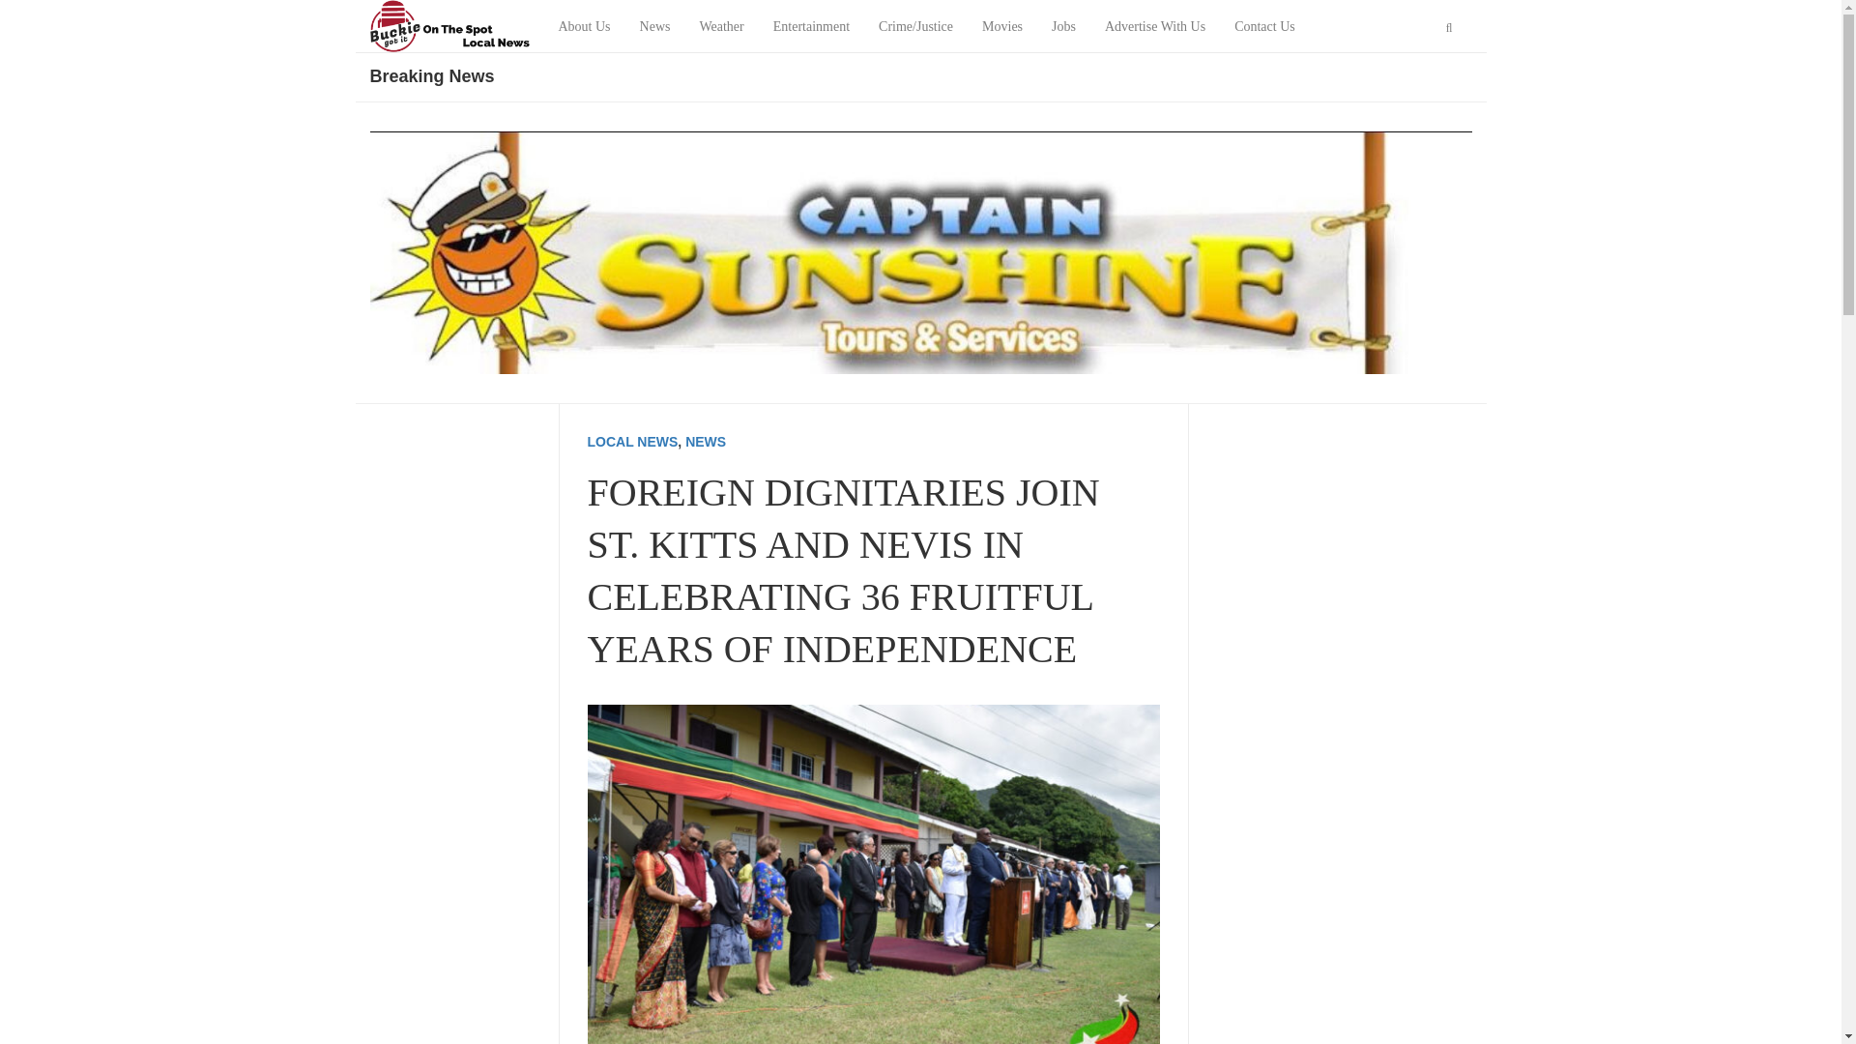 This screenshot has height=1044, width=1856. I want to click on LOCAL NEWS, so click(633, 442).